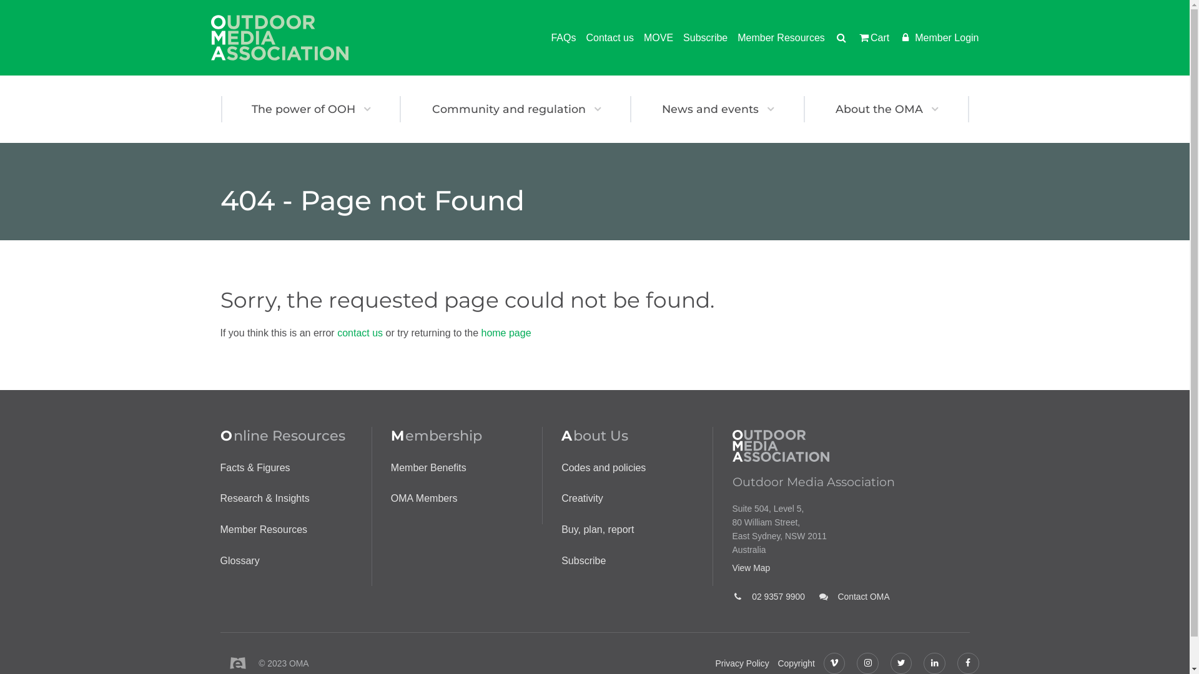  What do you see at coordinates (265, 498) in the screenshot?
I see `Research & Insights` at bounding box center [265, 498].